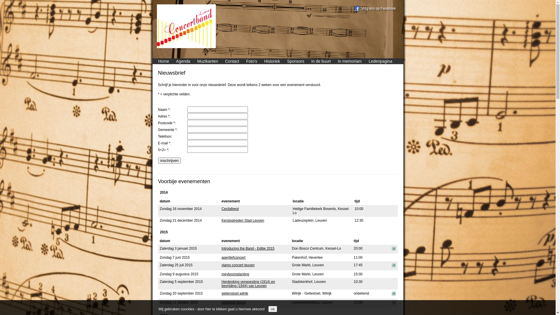  Describe the element at coordinates (232, 61) in the screenshot. I see `Contact` at that location.